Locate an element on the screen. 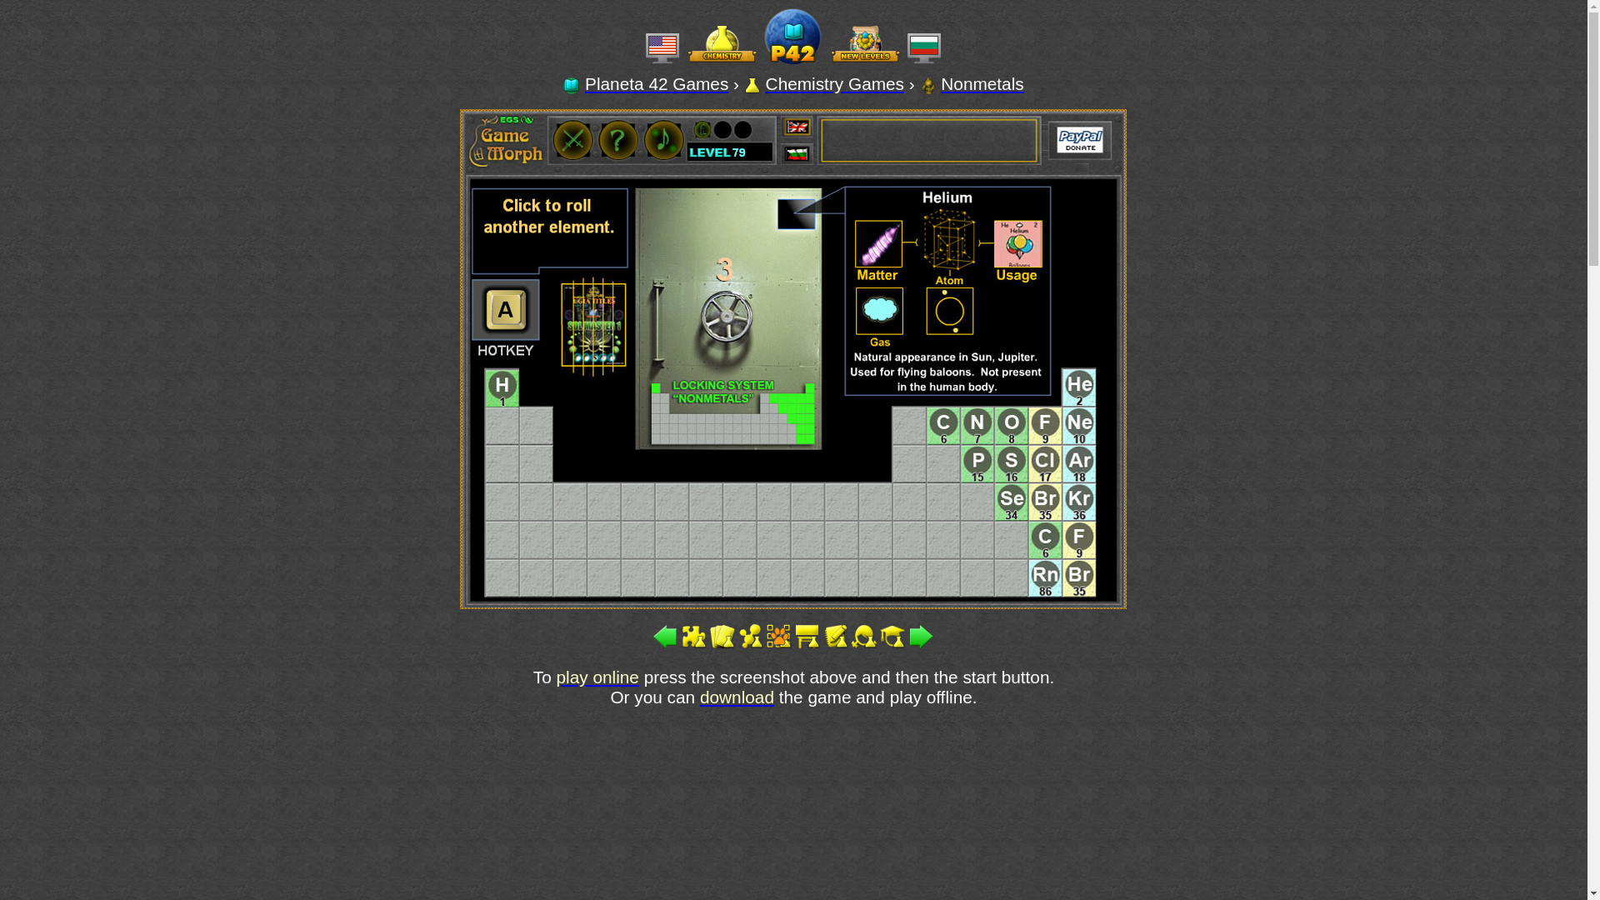 This screenshot has height=900, width=1600. P42 Knowledge Levels is located at coordinates (865, 43).